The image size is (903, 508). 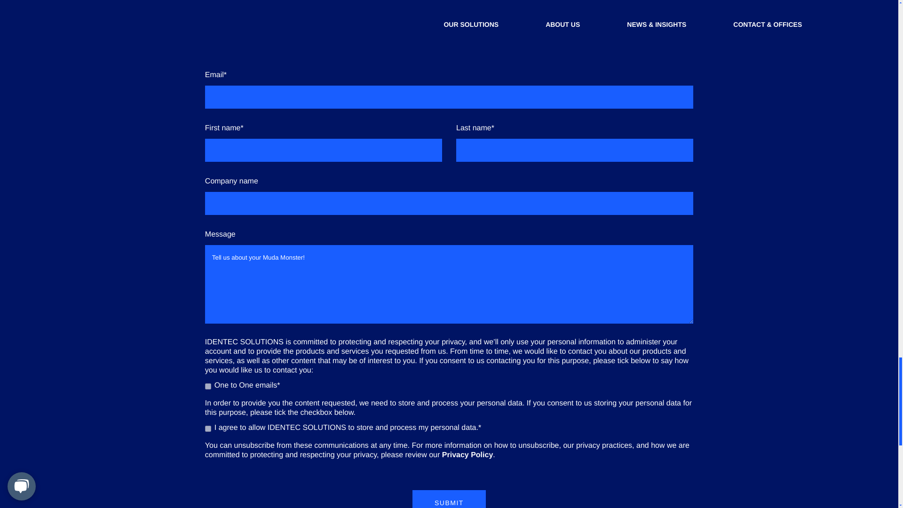 I want to click on true, so click(x=208, y=387).